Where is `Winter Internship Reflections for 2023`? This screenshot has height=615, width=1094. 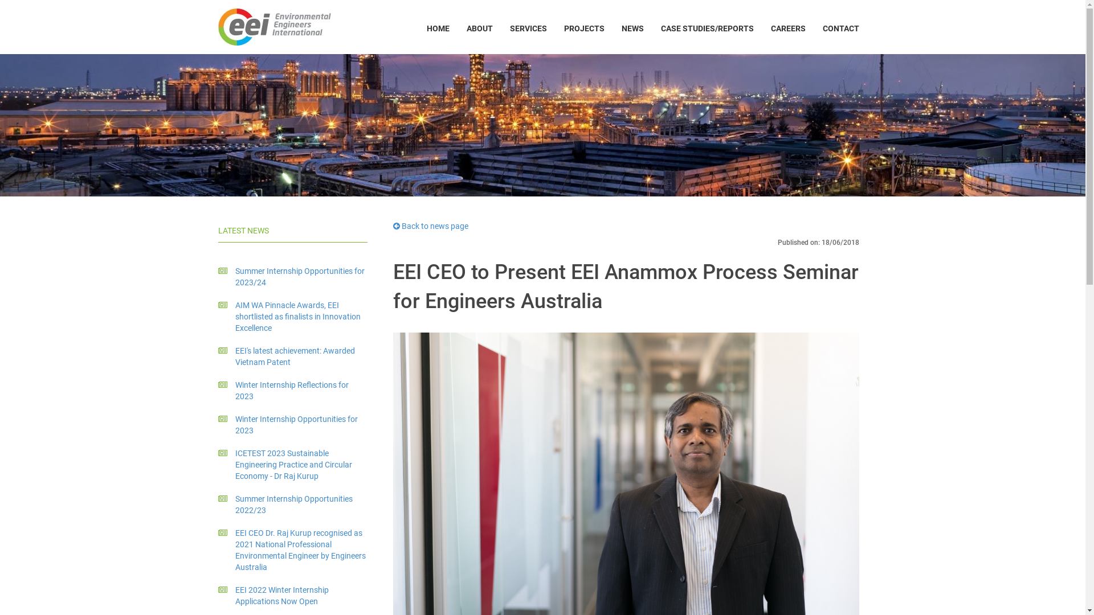
Winter Internship Reflections for 2023 is located at coordinates (293, 391).